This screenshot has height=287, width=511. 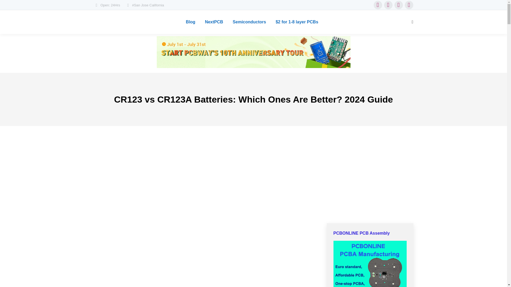 I want to click on Go!, so click(x=9, y=6).